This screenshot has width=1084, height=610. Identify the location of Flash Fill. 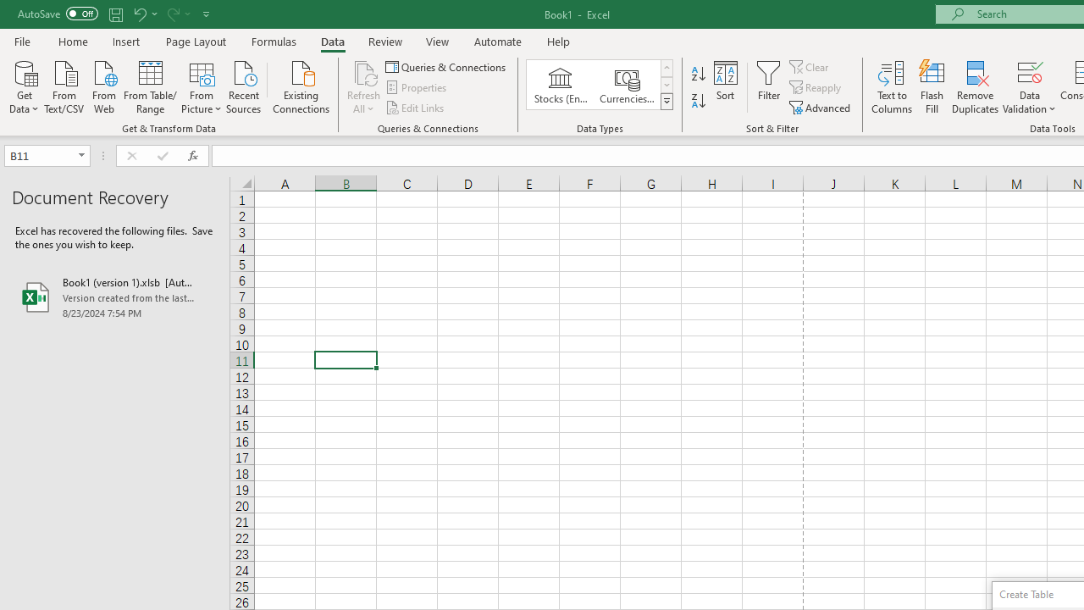
(932, 86).